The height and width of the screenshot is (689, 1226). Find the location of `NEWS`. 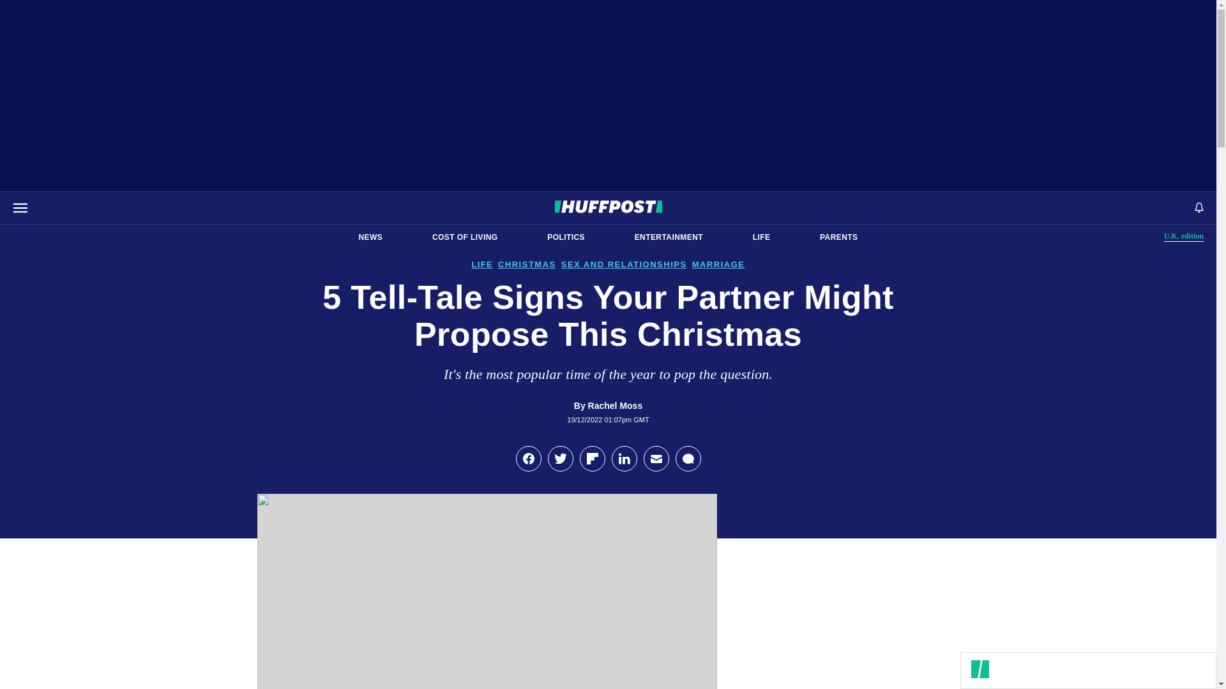

NEWS is located at coordinates (1184, 236).